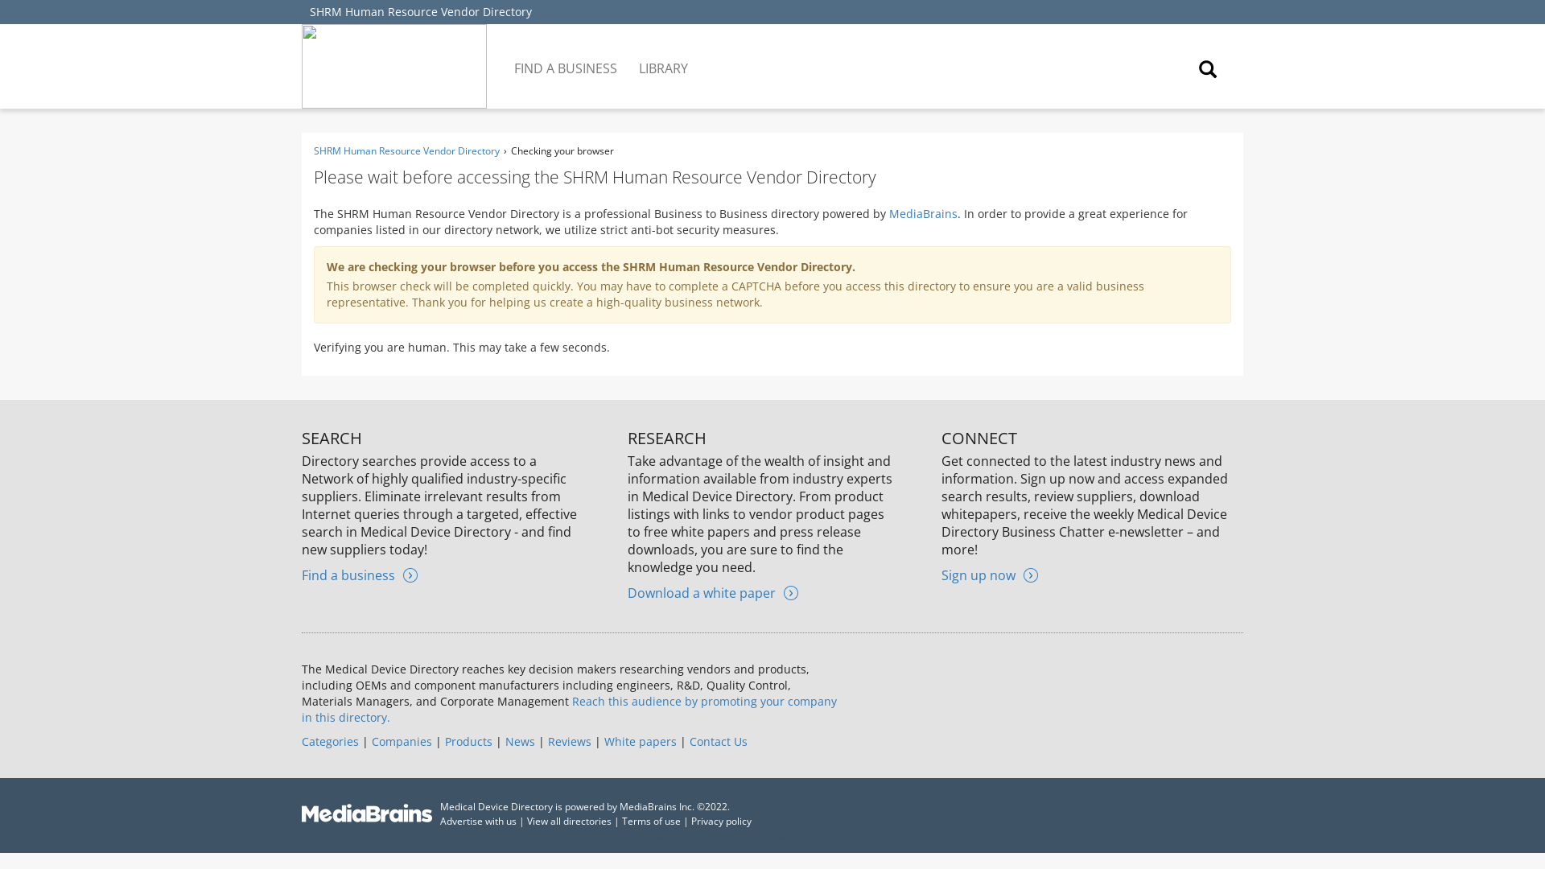 This screenshot has height=869, width=1545. Describe the element at coordinates (420, 11) in the screenshot. I see `SHRM Human Resource Vendor Directory` at that location.